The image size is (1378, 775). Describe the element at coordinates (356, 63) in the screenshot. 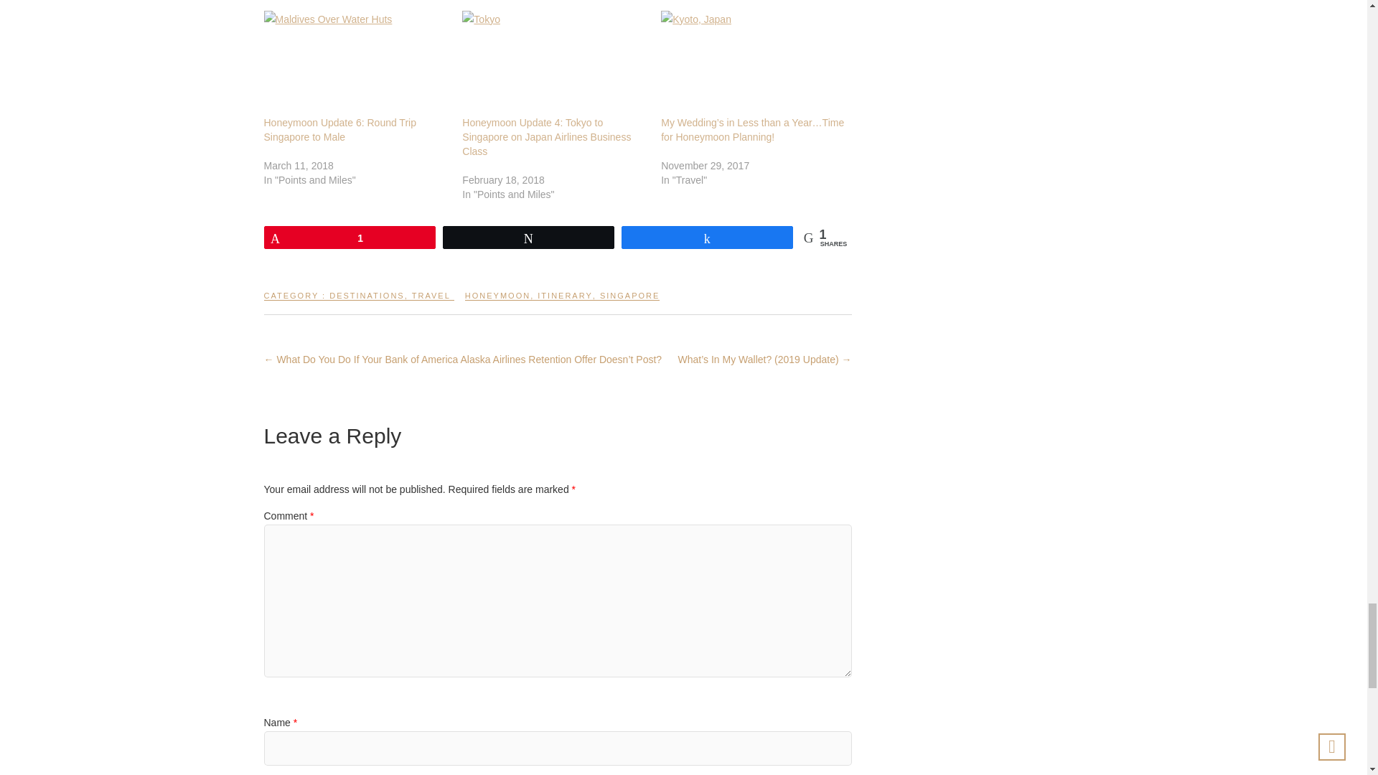

I see `Honeymoon Update 6: Round Trip Singapore to Male` at that location.